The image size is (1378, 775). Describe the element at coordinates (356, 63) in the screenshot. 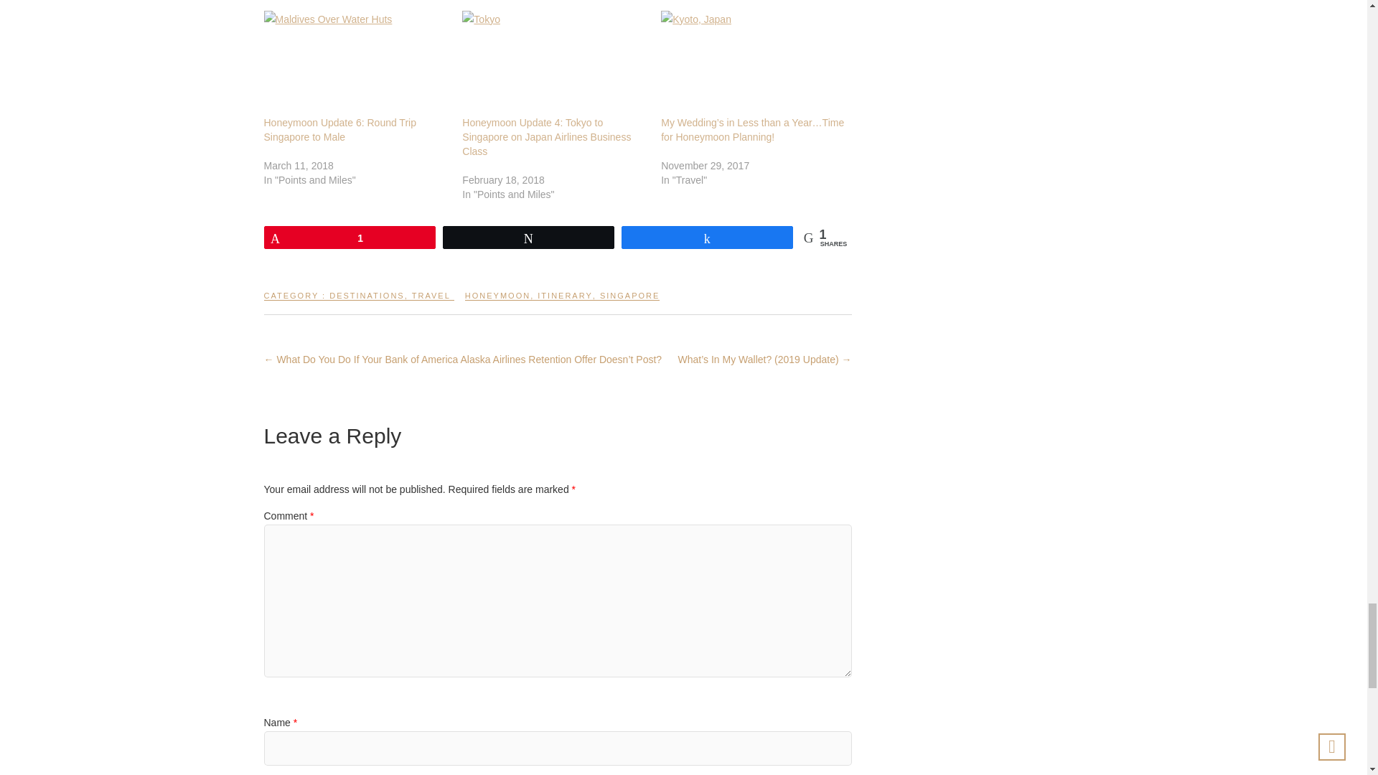

I see `Honeymoon Update 6: Round Trip Singapore to Male` at that location.